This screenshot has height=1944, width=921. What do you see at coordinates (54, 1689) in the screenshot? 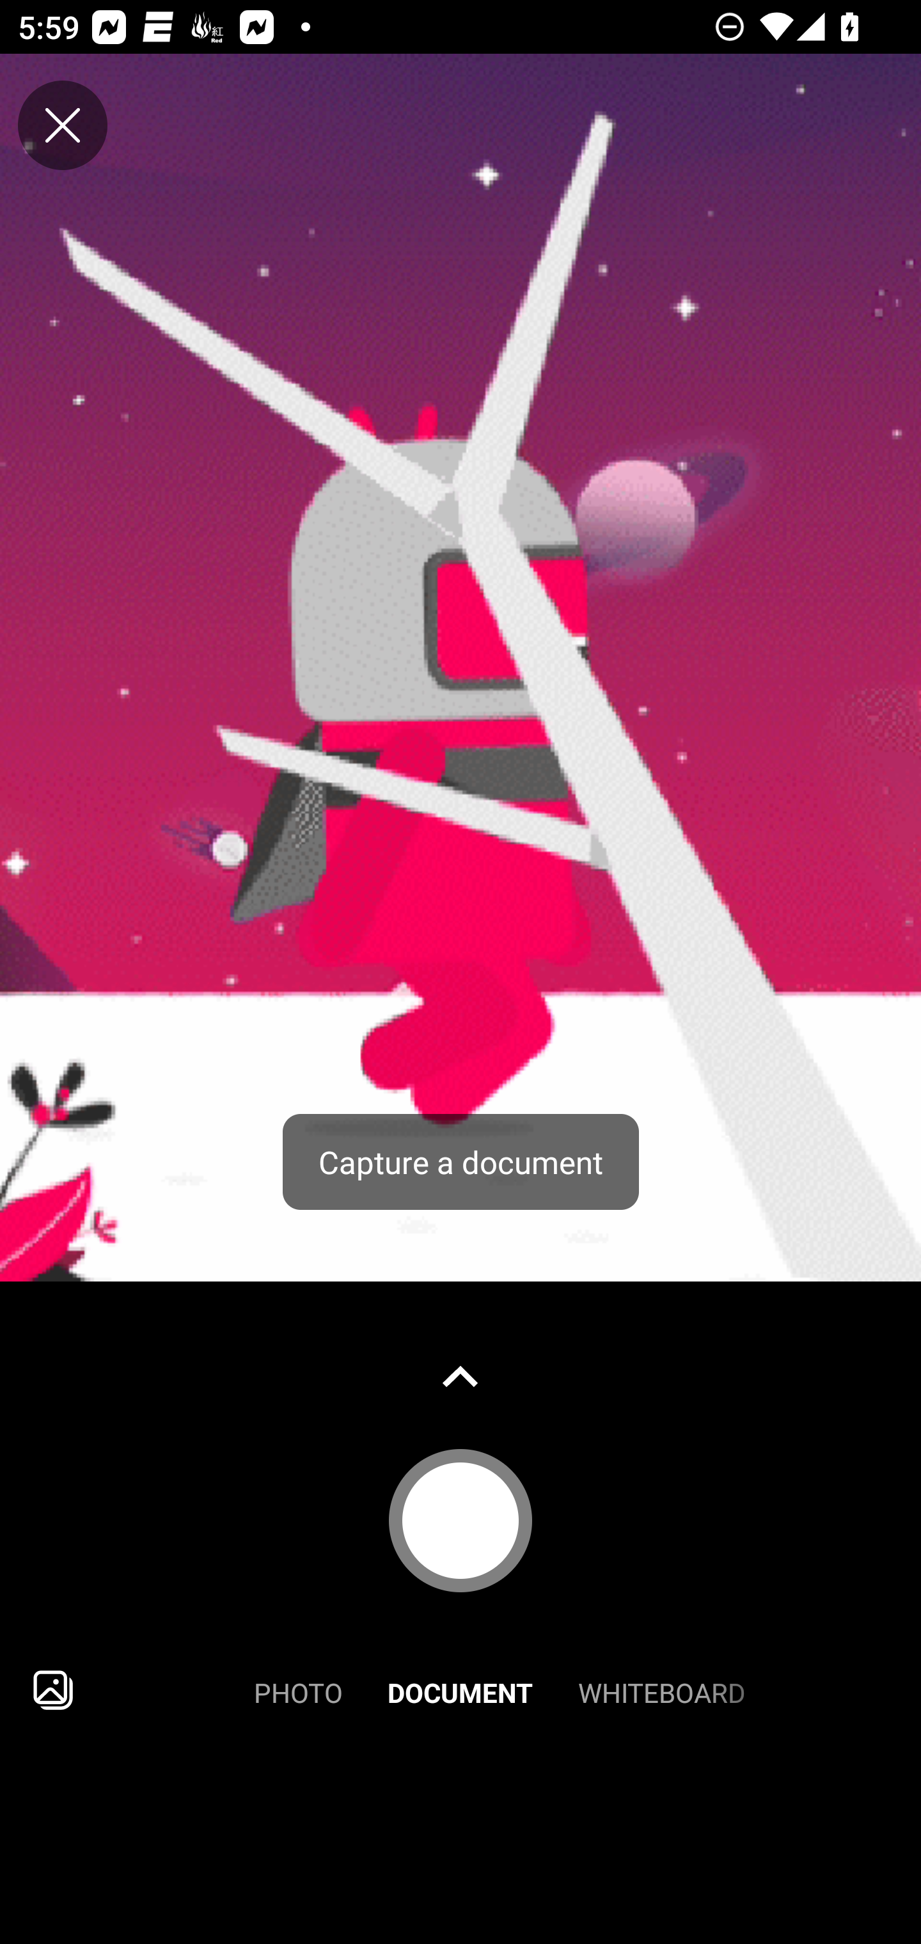
I see `Import` at bounding box center [54, 1689].